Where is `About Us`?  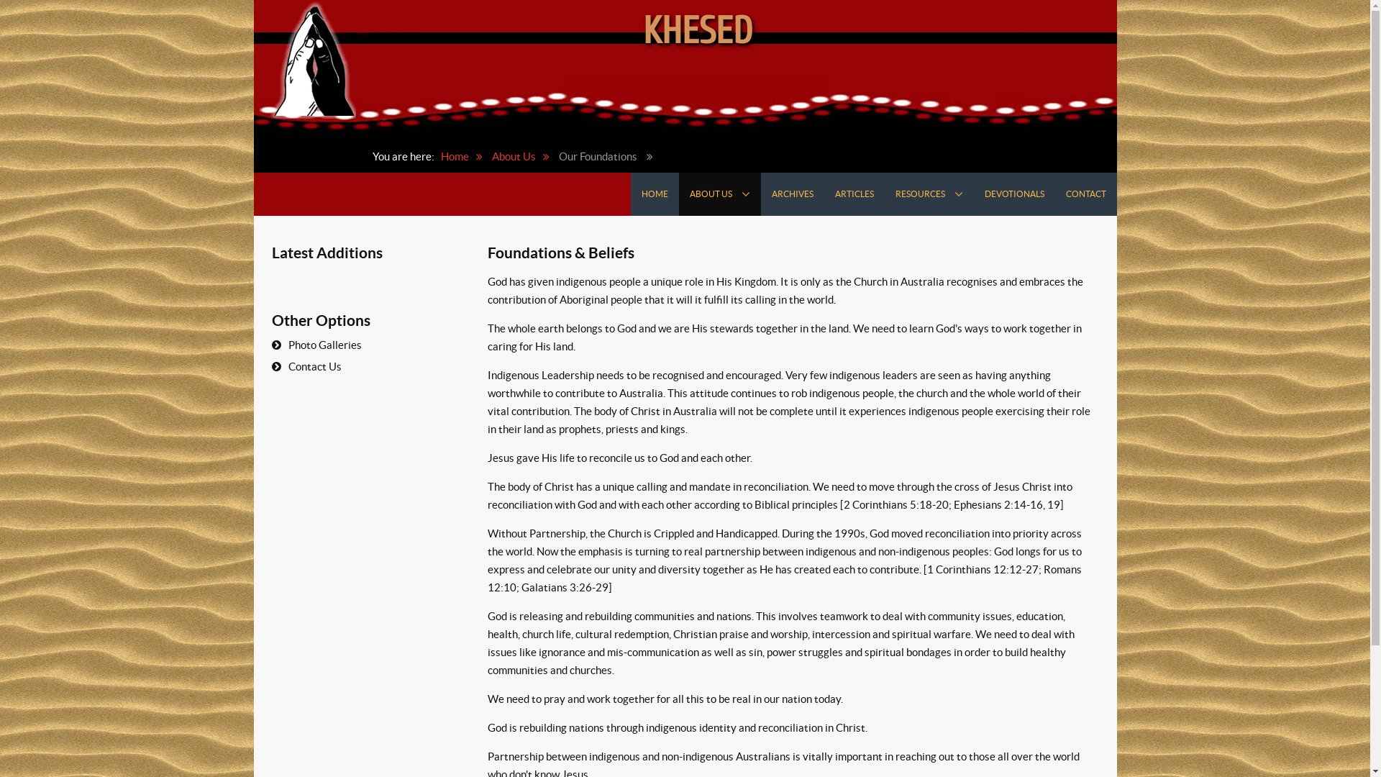 About Us is located at coordinates (524, 157).